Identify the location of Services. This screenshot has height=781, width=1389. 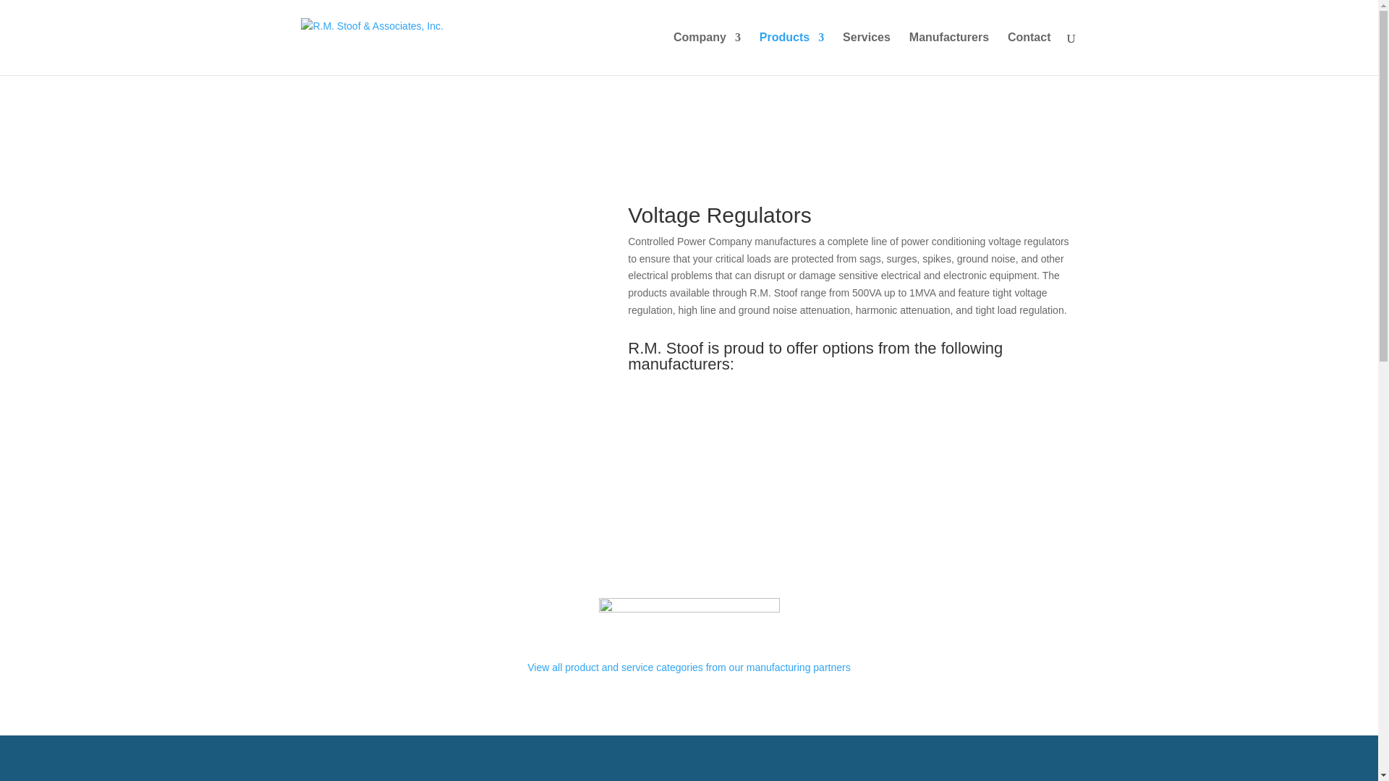
(867, 54).